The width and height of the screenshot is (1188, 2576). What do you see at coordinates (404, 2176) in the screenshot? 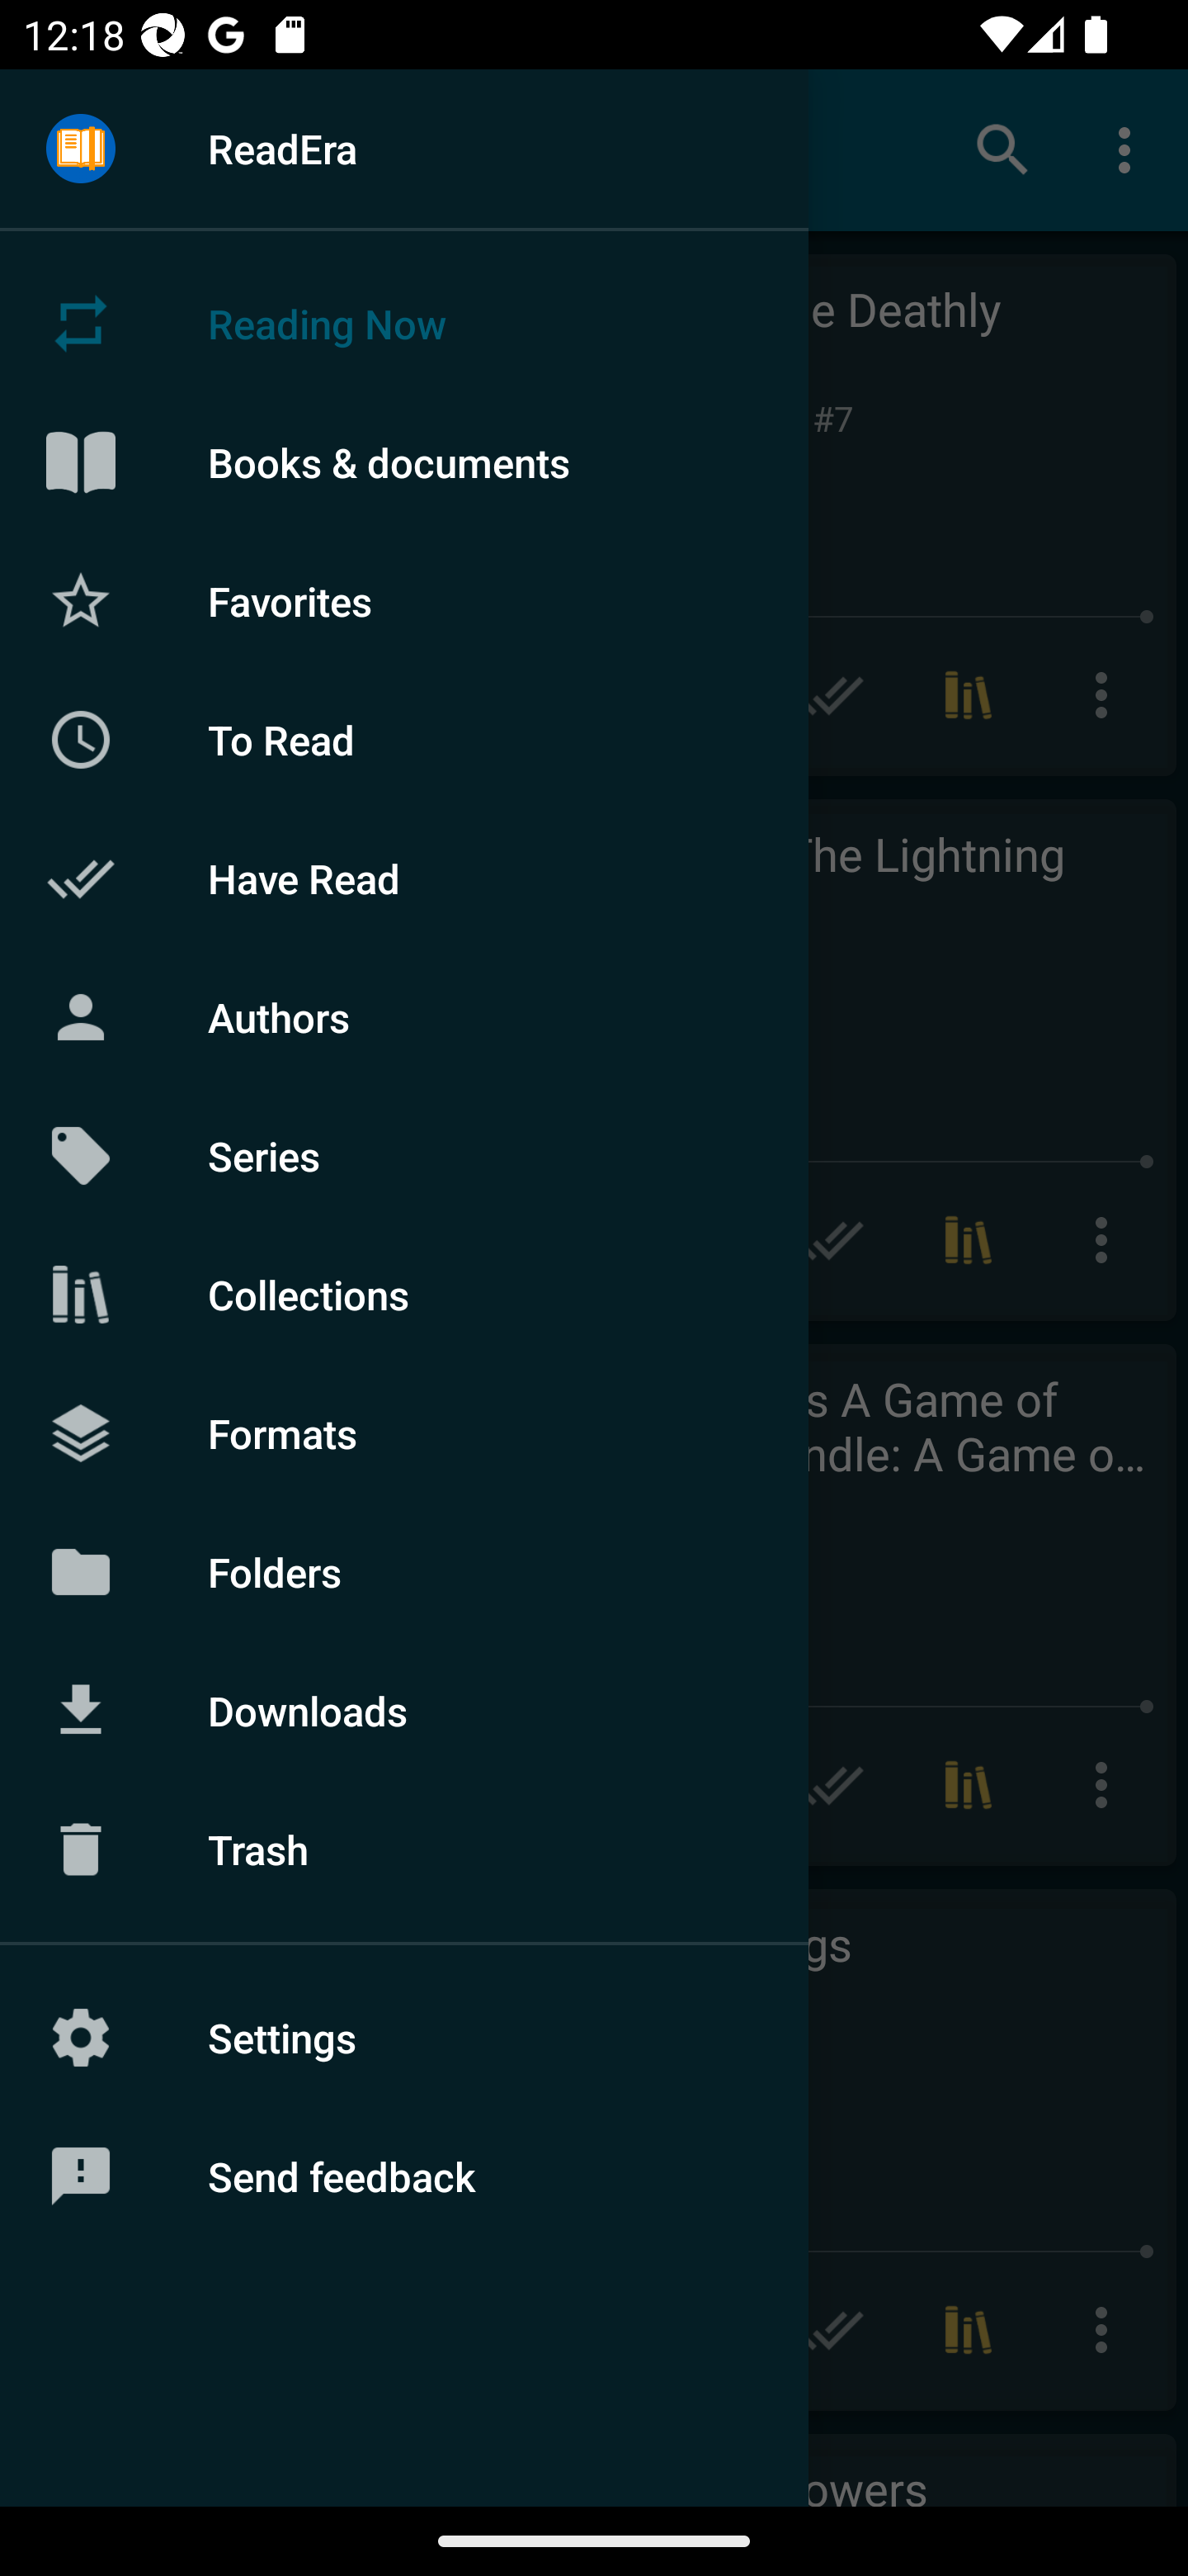
I see `Send feedback` at bounding box center [404, 2176].